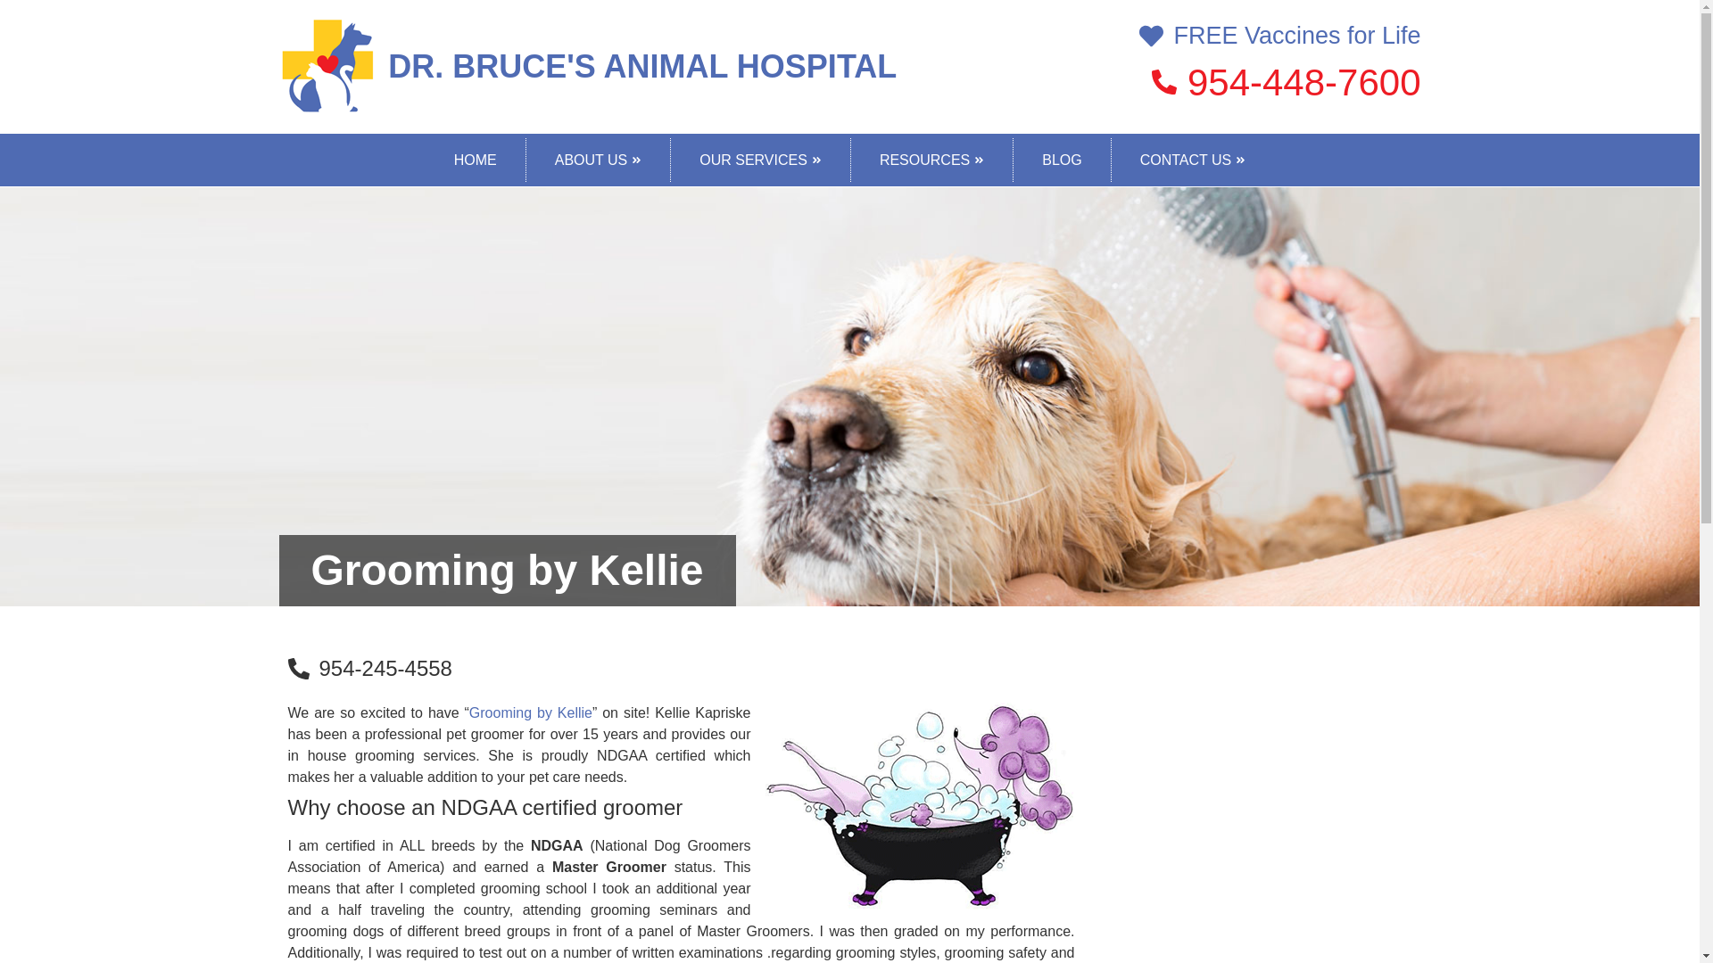 The height and width of the screenshot is (963, 1713). Describe the element at coordinates (598, 160) in the screenshot. I see `ABOUT US` at that location.